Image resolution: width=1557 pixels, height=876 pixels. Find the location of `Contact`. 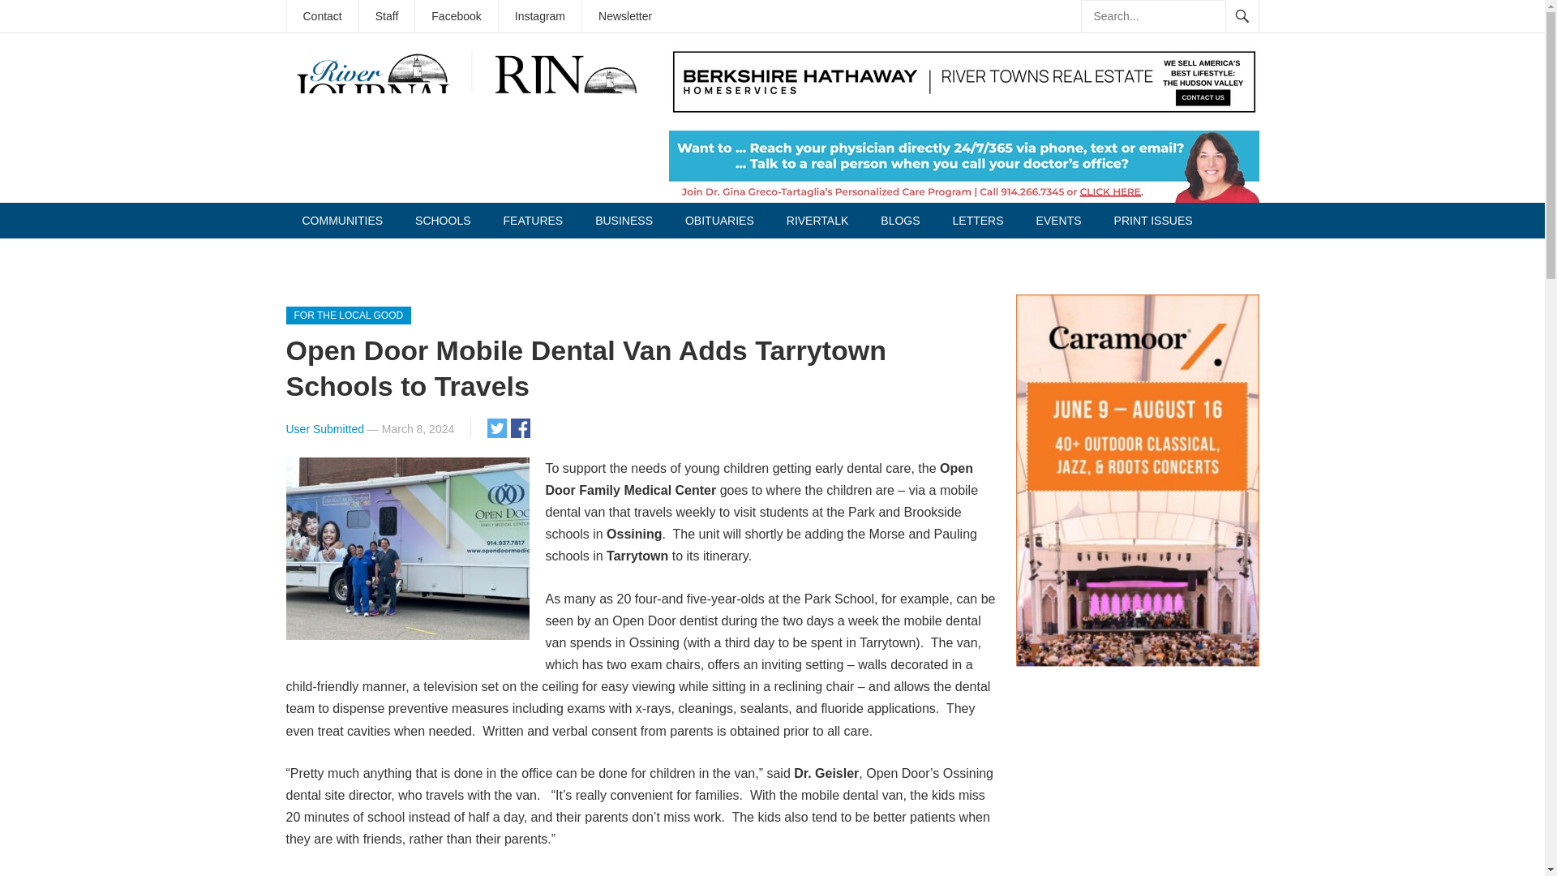

Contact is located at coordinates (322, 16).